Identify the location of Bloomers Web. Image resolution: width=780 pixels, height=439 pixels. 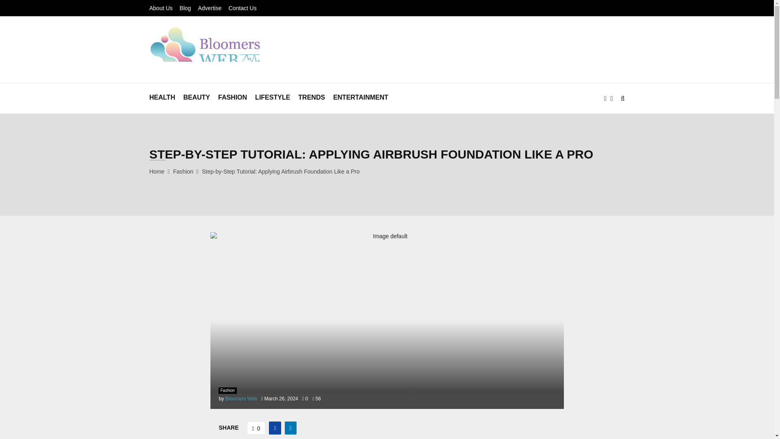
(241, 399).